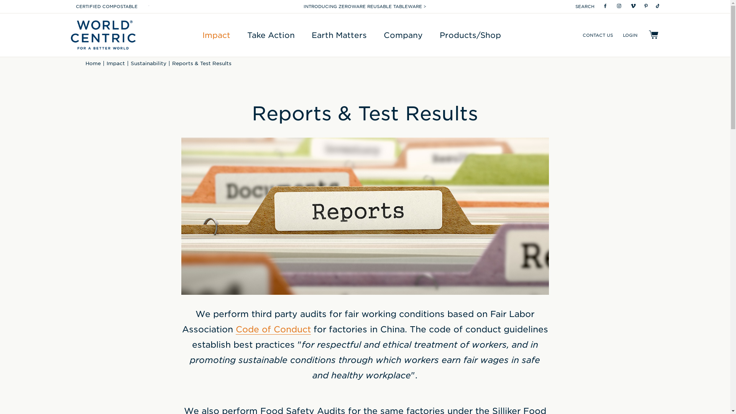 The width and height of the screenshot is (736, 414). I want to click on Earth Matters, so click(339, 34).